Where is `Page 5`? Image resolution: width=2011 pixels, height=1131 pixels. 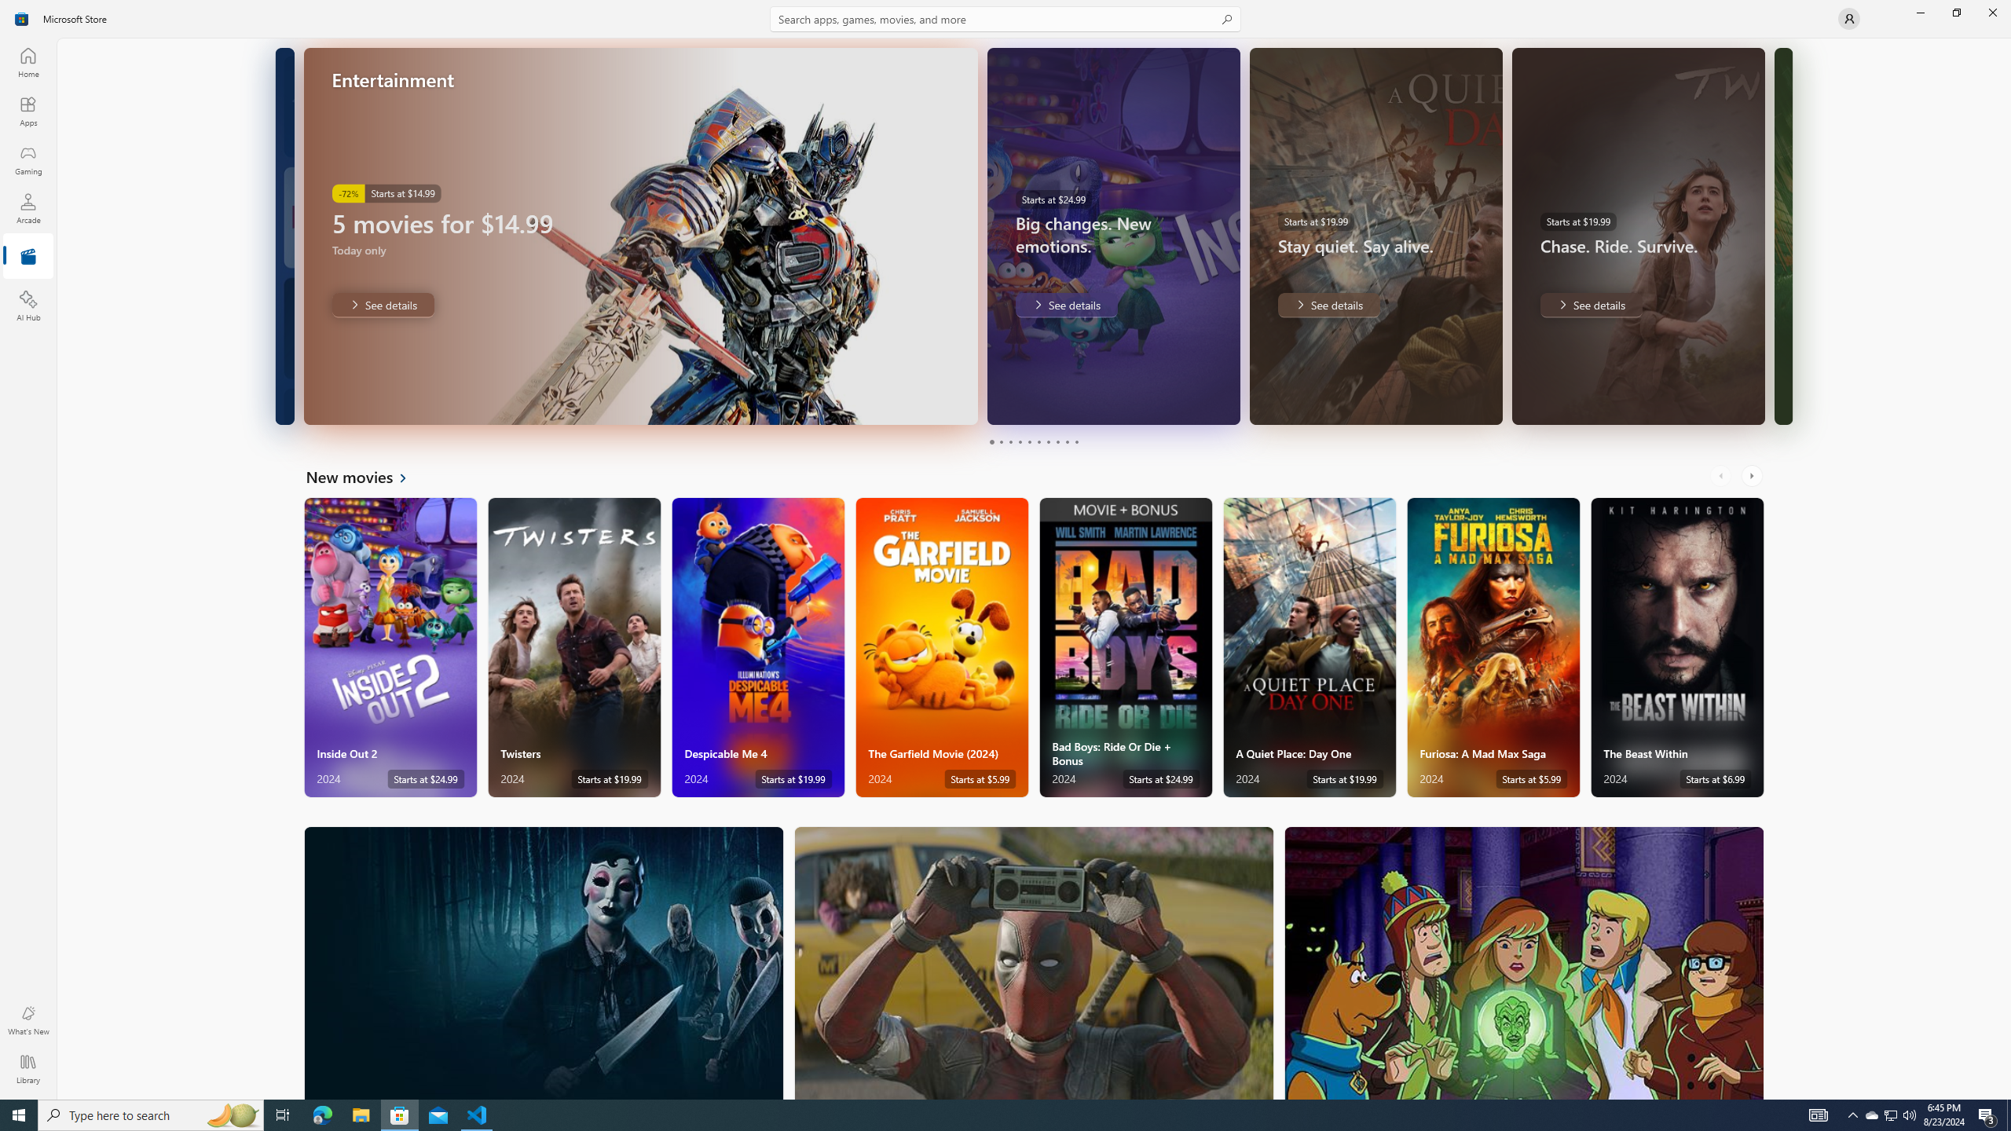
Page 5 is located at coordinates (1028, 441).